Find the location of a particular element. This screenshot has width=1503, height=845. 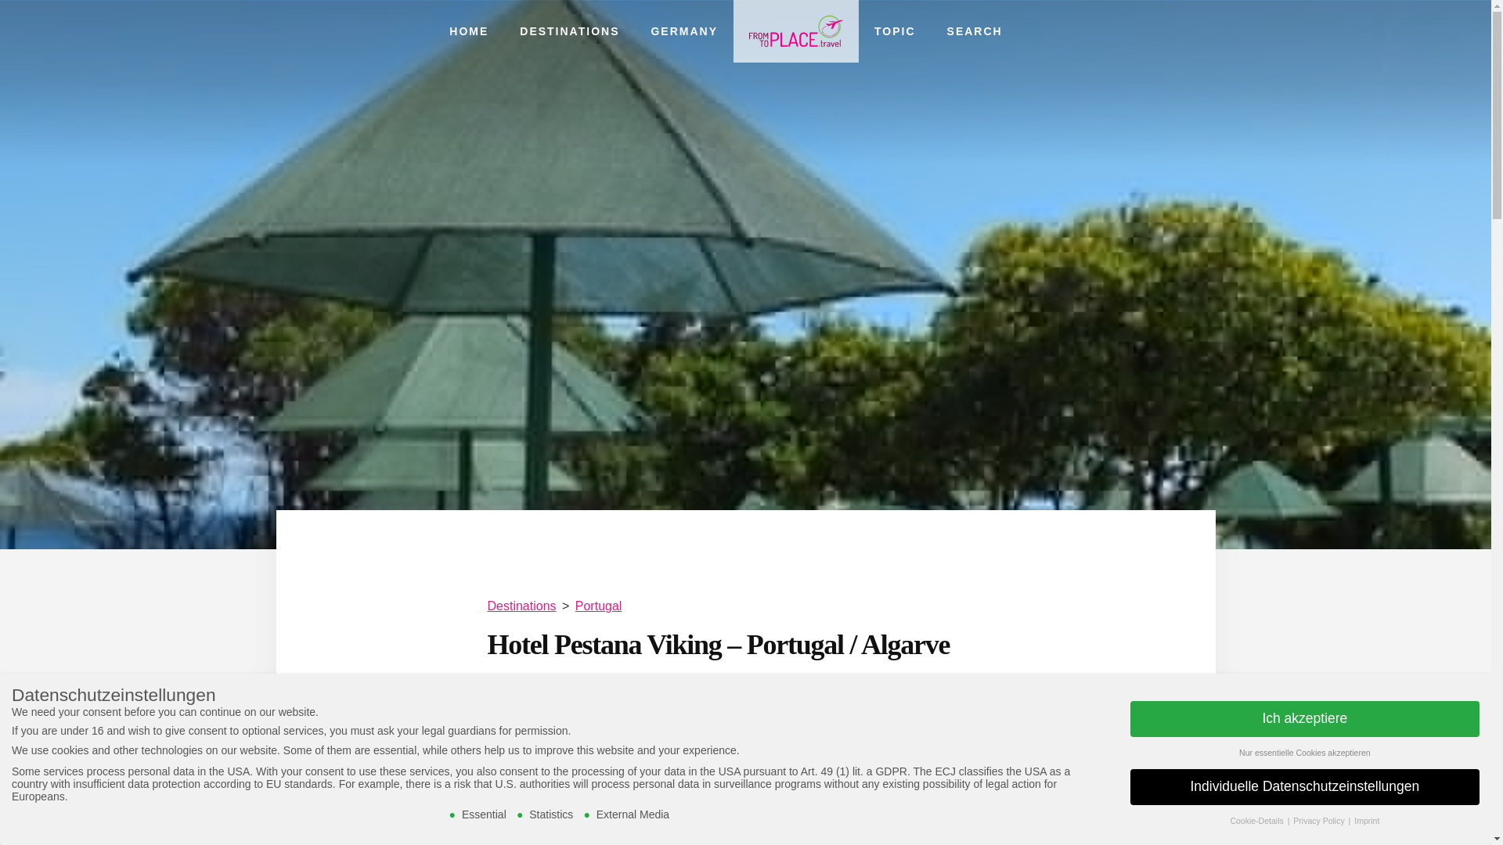

HOME is located at coordinates (468, 31).